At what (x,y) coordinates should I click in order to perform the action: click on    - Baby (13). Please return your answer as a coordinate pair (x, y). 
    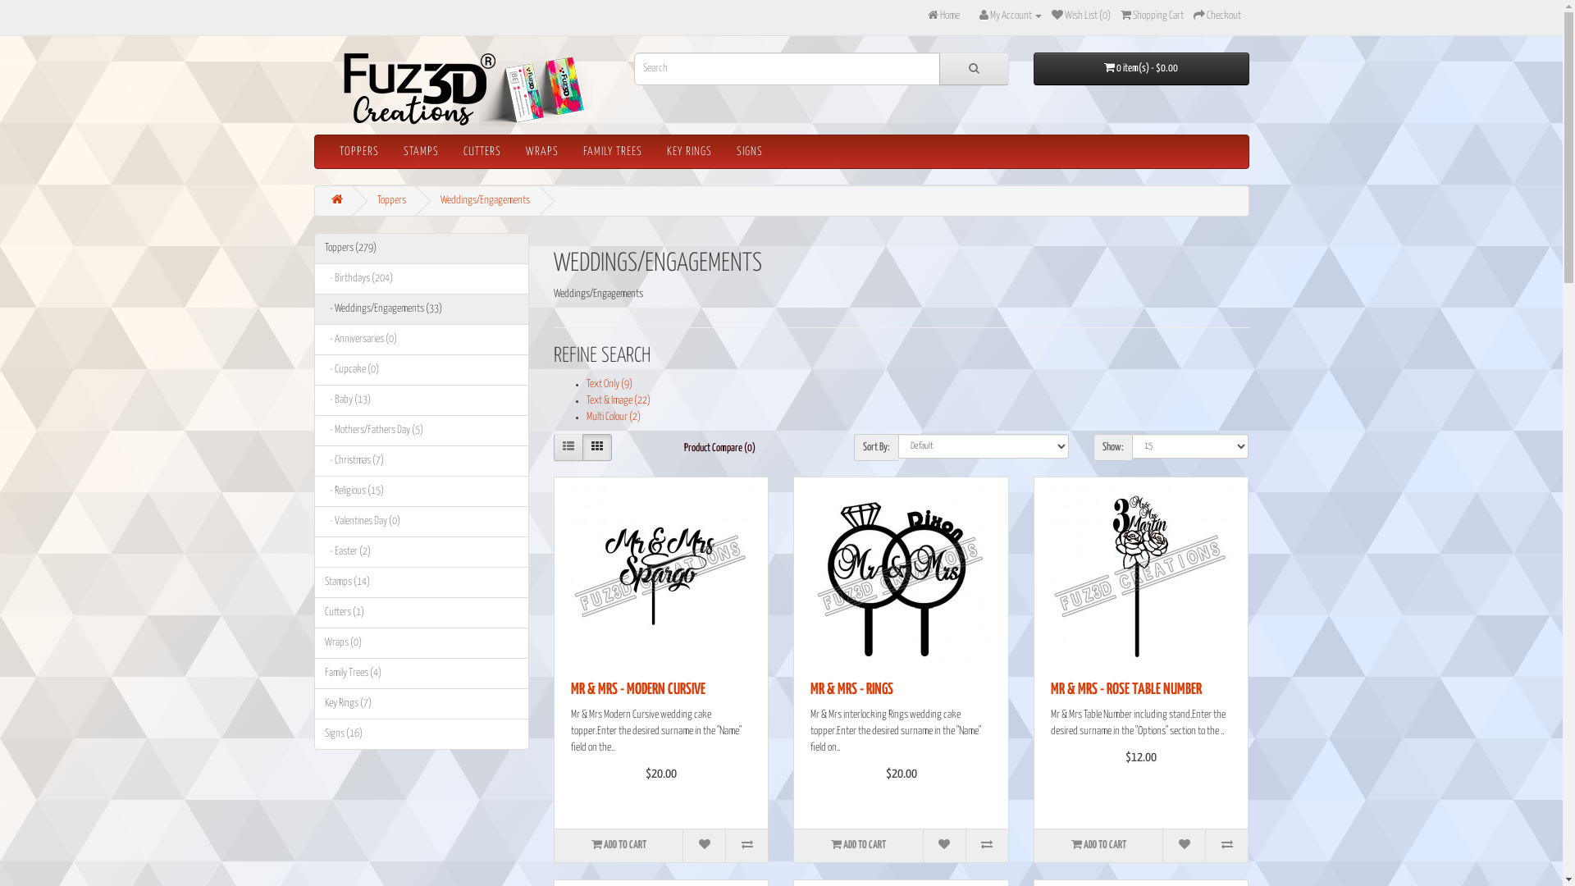
    Looking at the image, I should click on (422, 400).